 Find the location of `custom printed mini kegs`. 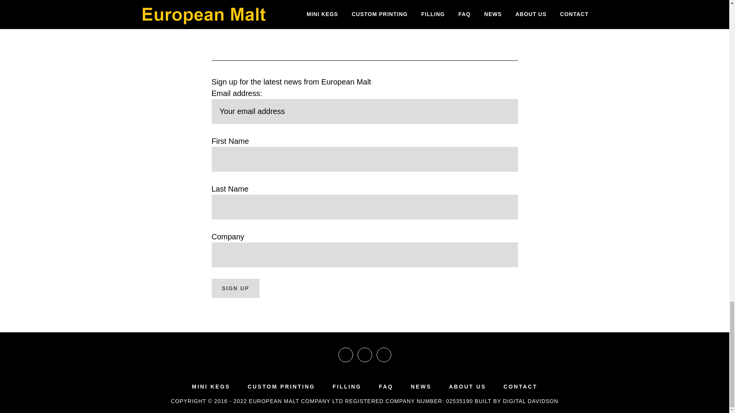

custom printed mini kegs is located at coordinates (288, 5).